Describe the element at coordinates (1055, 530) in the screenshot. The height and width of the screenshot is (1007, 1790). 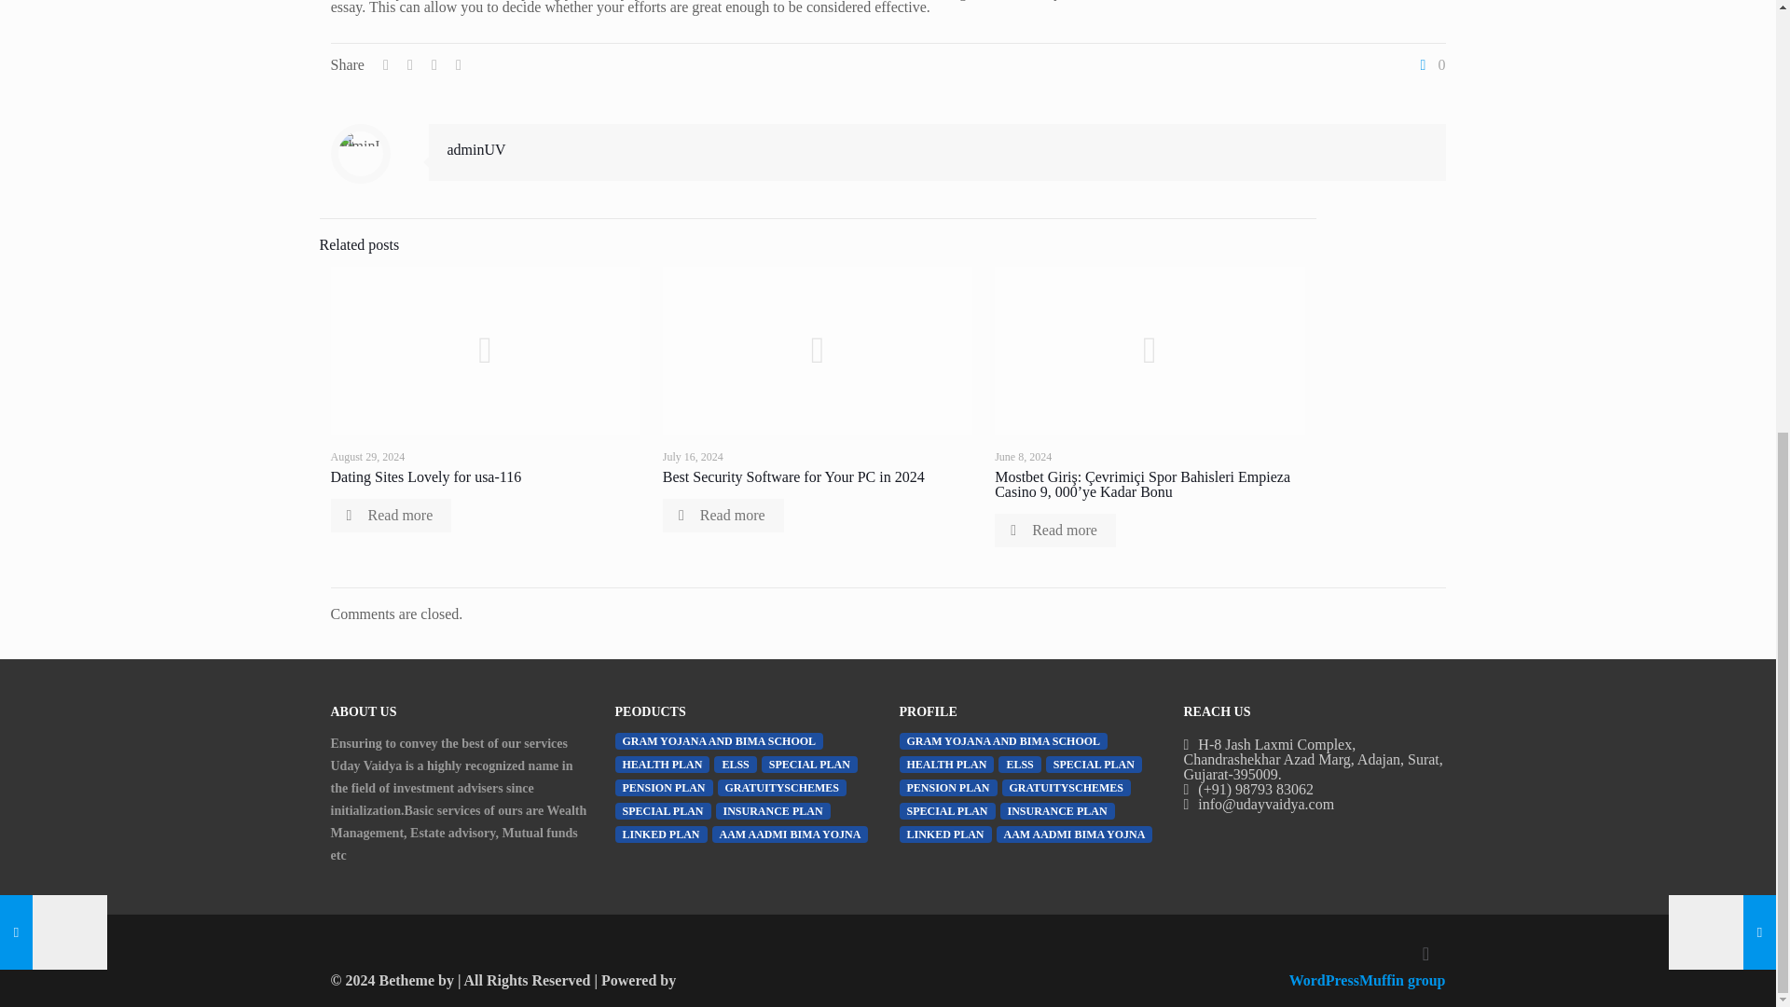
I see `Read more` at that location.